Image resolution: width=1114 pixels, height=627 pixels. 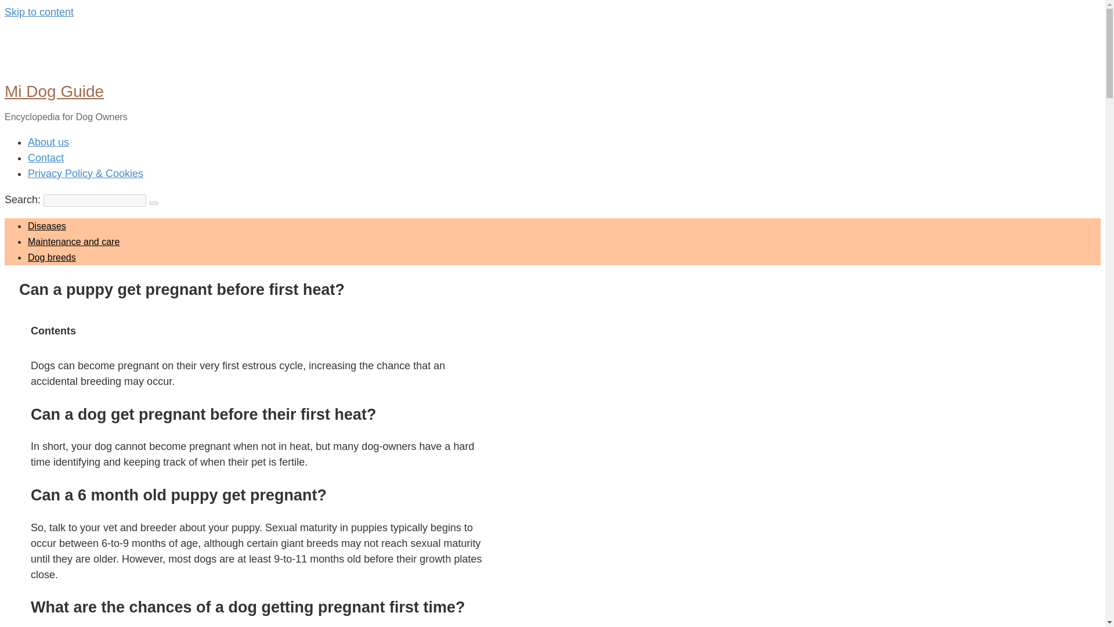 I want to click on Dog breeds, so click(x=52, y=258).